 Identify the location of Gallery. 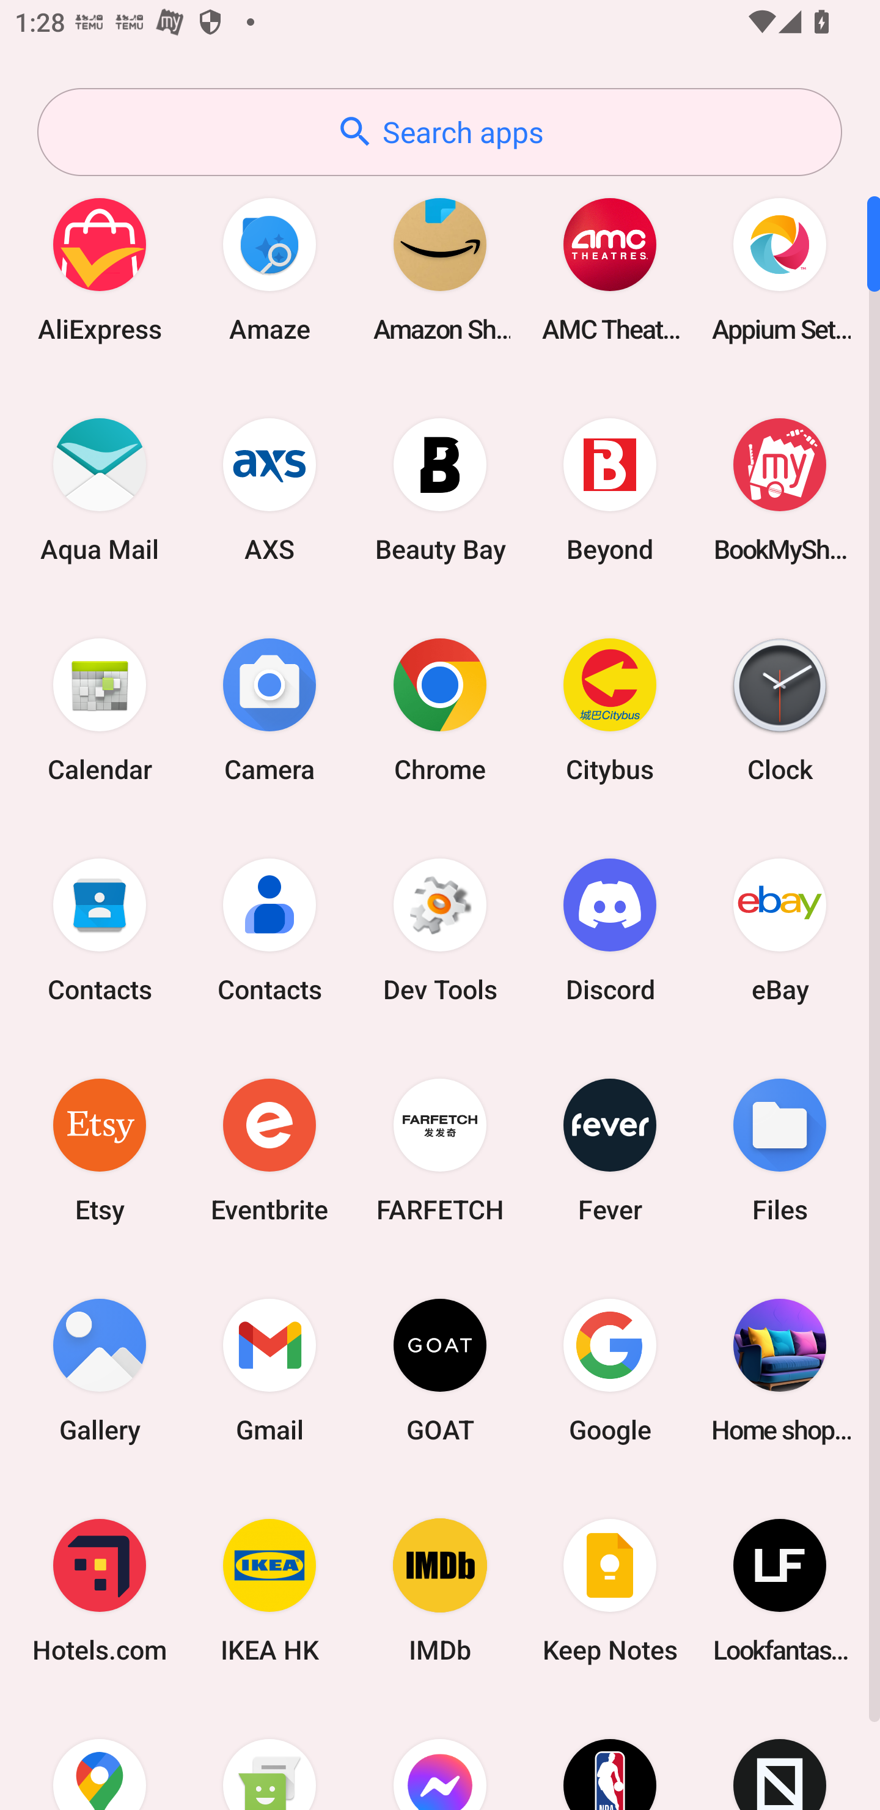
(100, 1370).